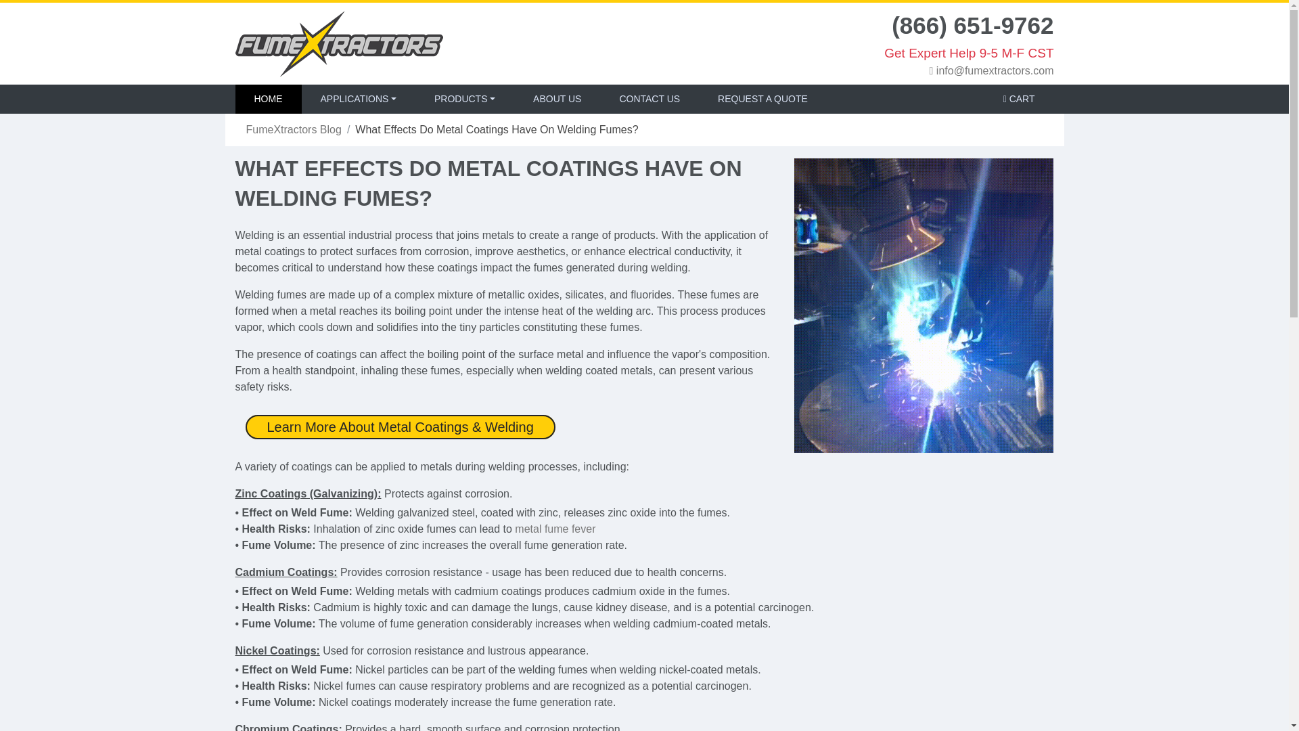  I want to click on PRODUCTS, so click(465, 99).